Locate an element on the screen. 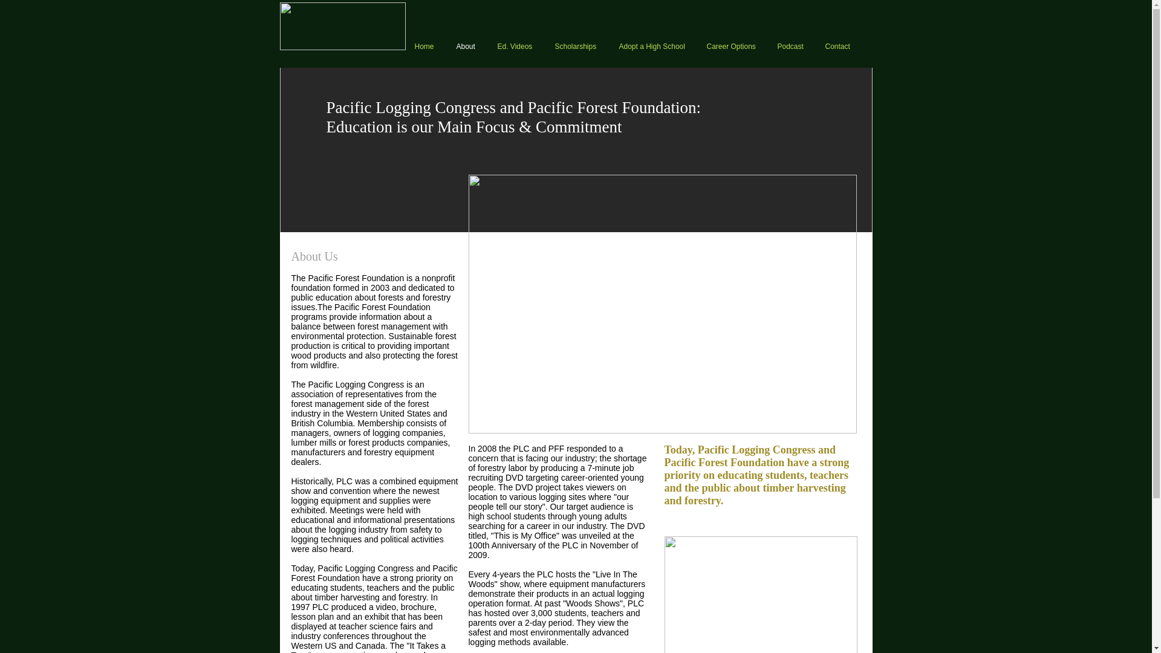  Home is located at coordinates (426, 46).